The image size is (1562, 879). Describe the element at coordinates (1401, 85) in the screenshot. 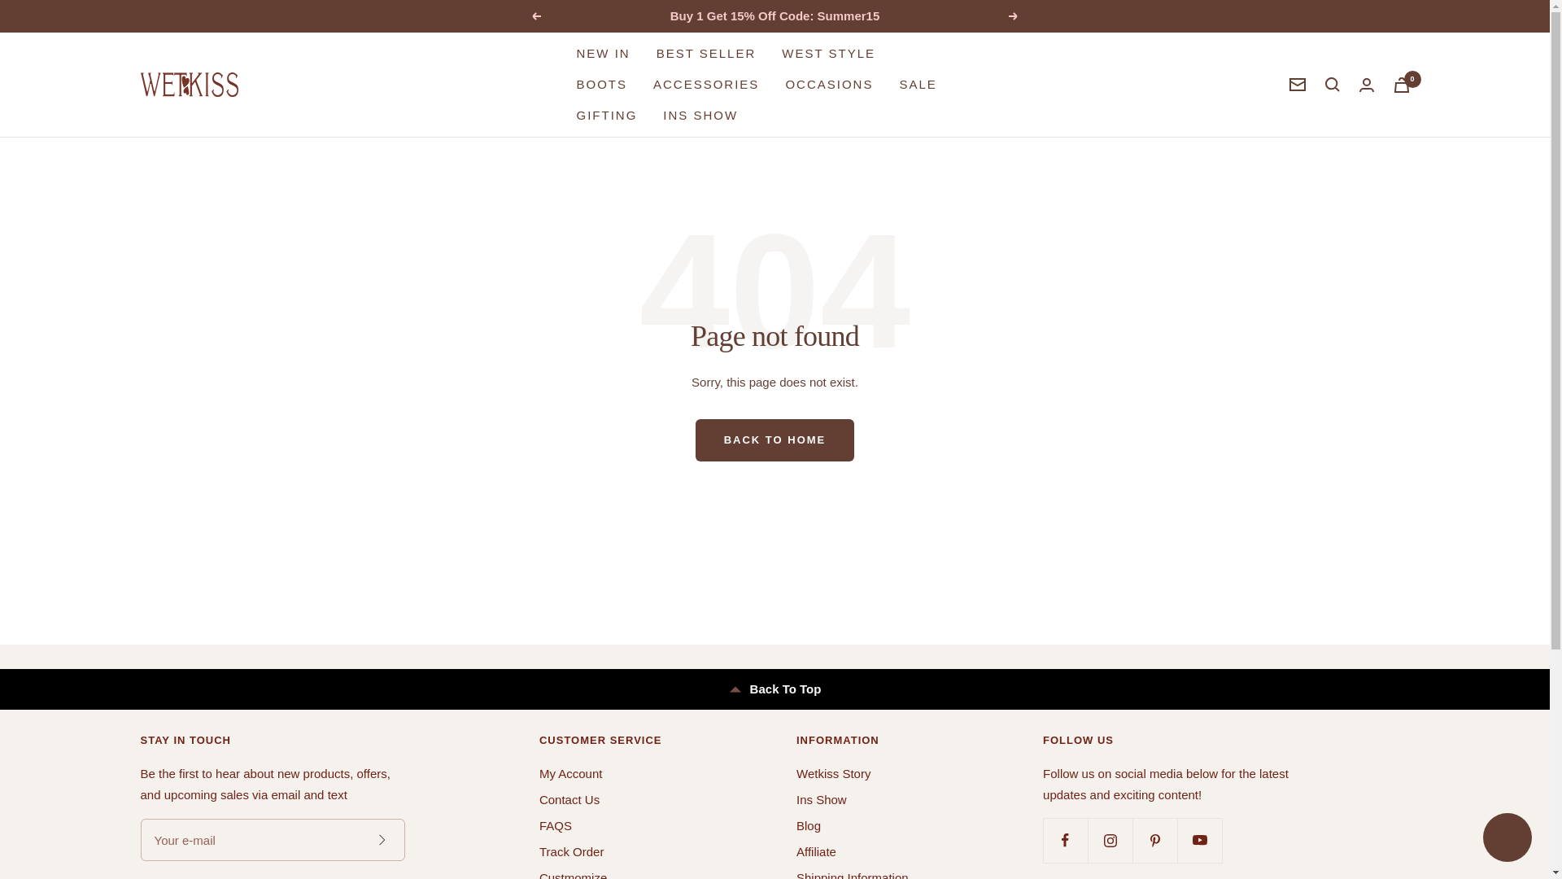

I see `0` at that location.